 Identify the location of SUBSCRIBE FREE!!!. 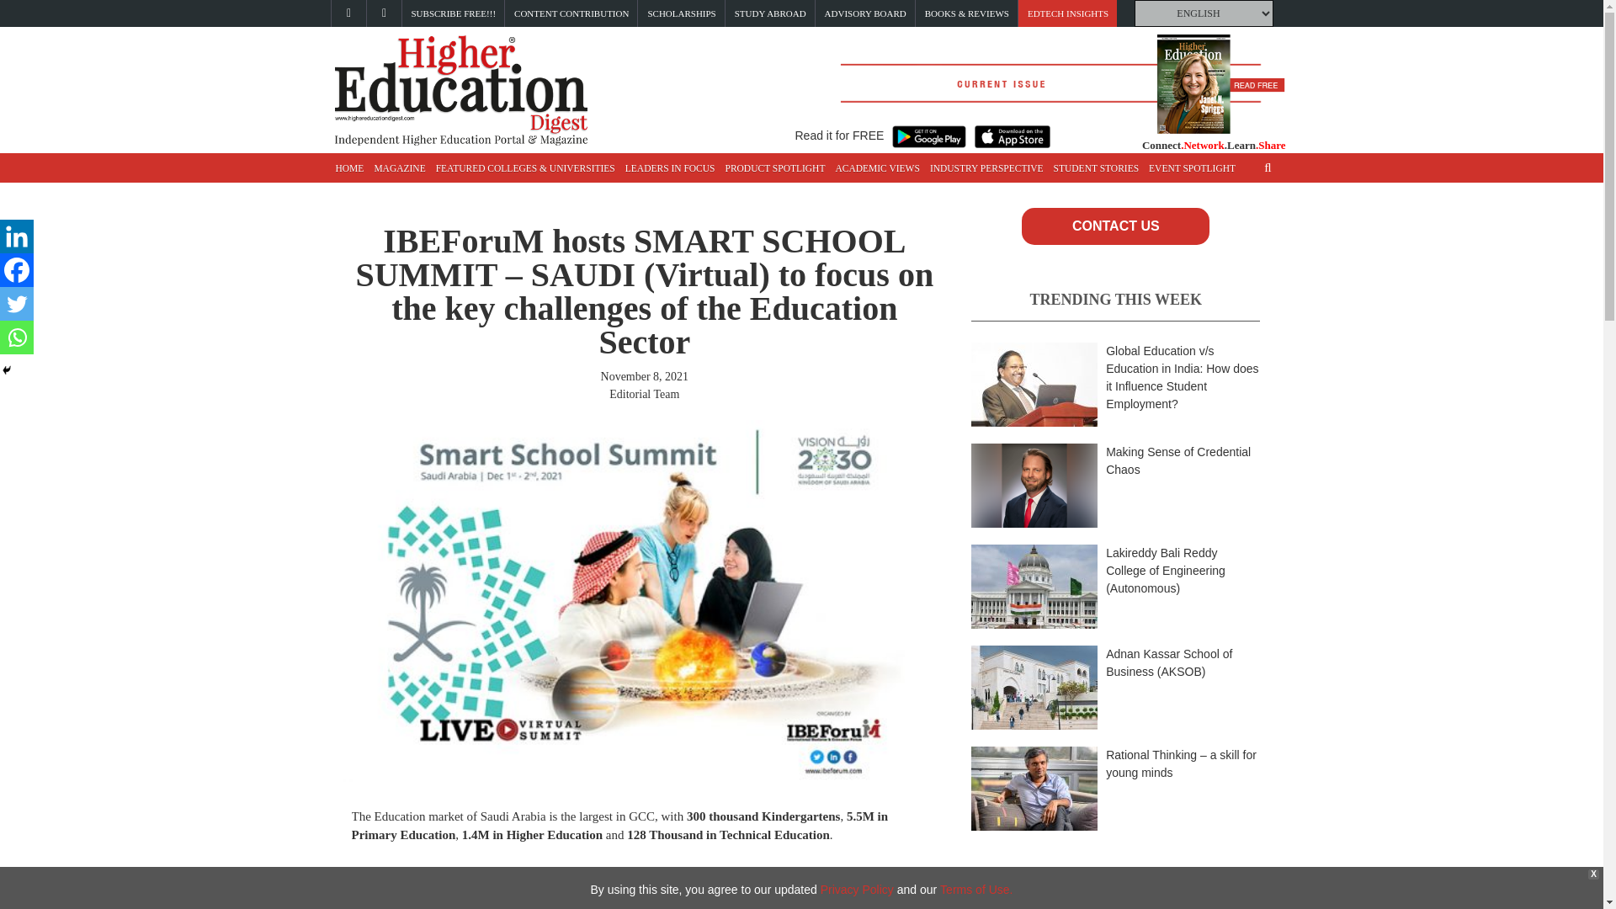
(453, 13).